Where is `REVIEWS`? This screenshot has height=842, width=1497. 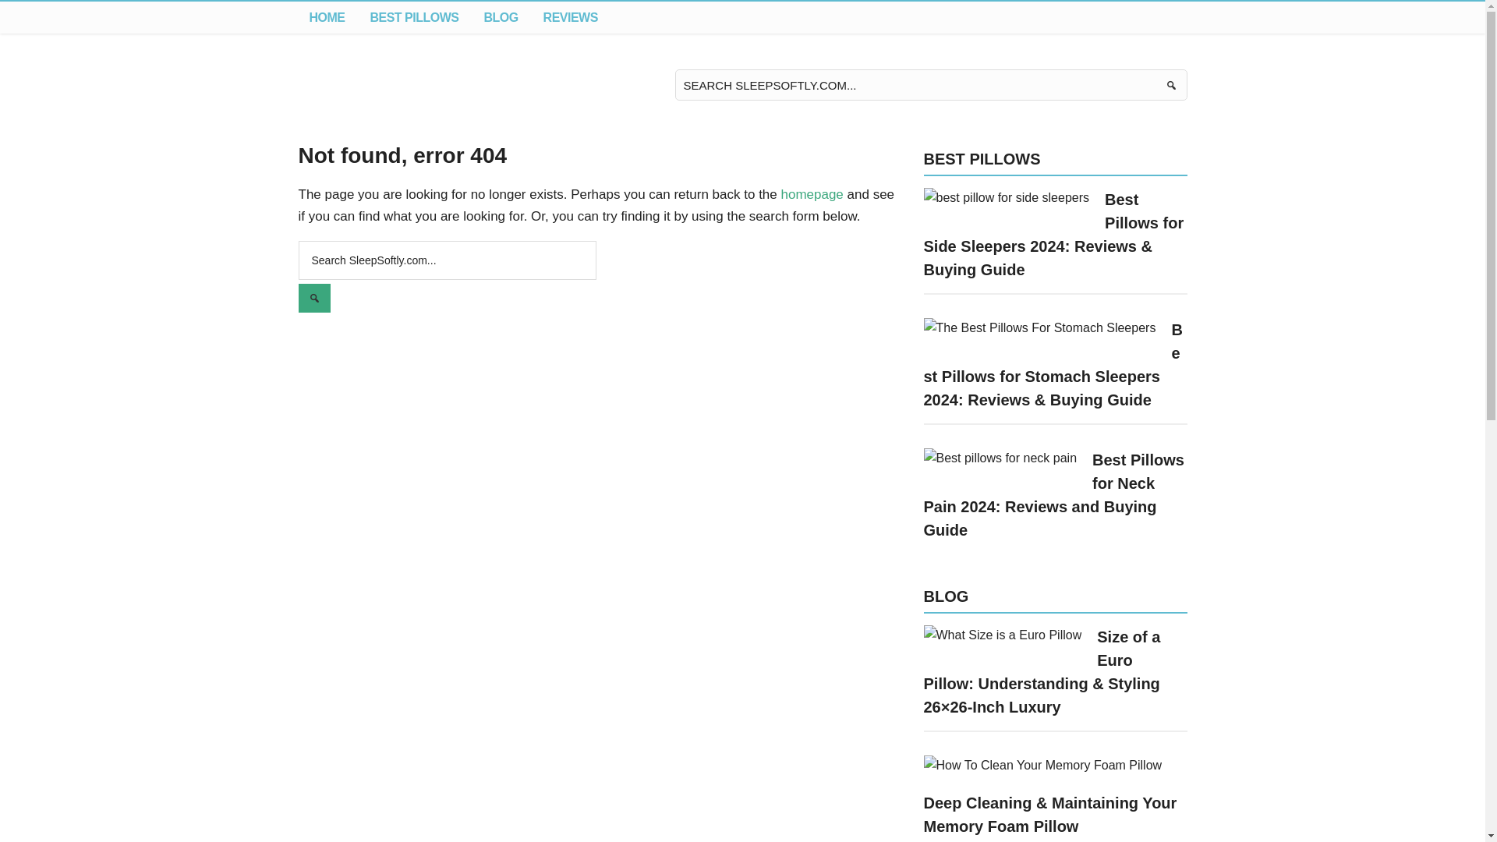
REVIEWS is located at coordinates (571, 17).